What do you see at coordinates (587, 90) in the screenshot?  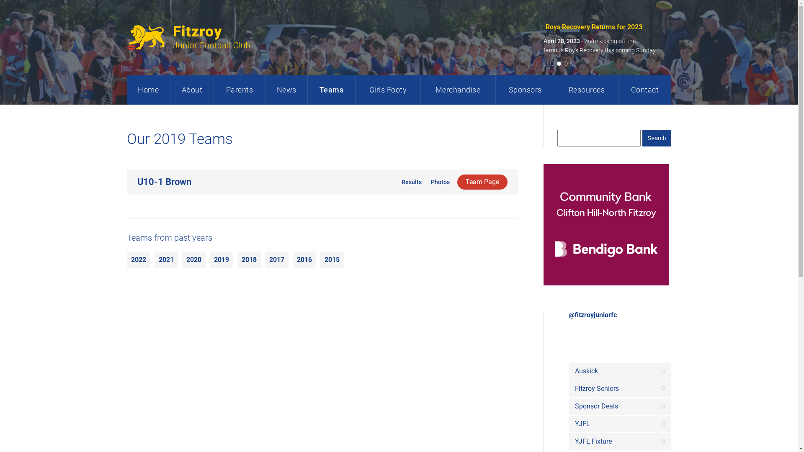 I see `Resources` at bounding box center [587, 90].